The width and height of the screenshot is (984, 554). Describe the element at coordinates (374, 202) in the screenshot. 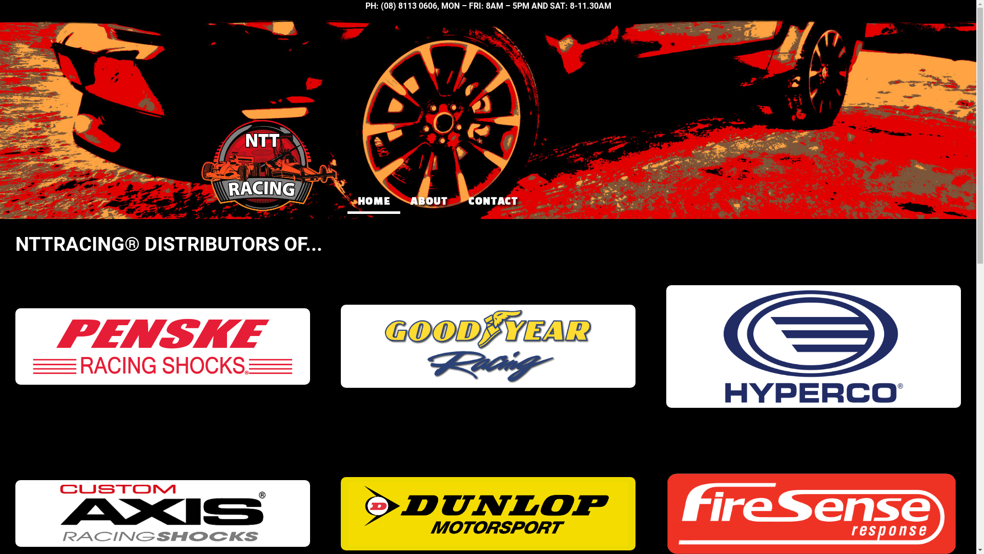

I see `HOME` at that location.